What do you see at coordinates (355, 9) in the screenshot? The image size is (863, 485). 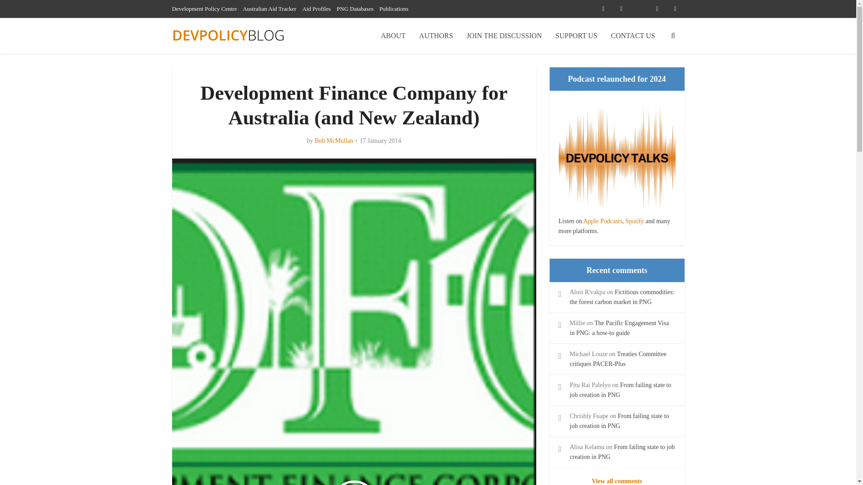 I see `PNG Databases` at bounding box center [355, 9].